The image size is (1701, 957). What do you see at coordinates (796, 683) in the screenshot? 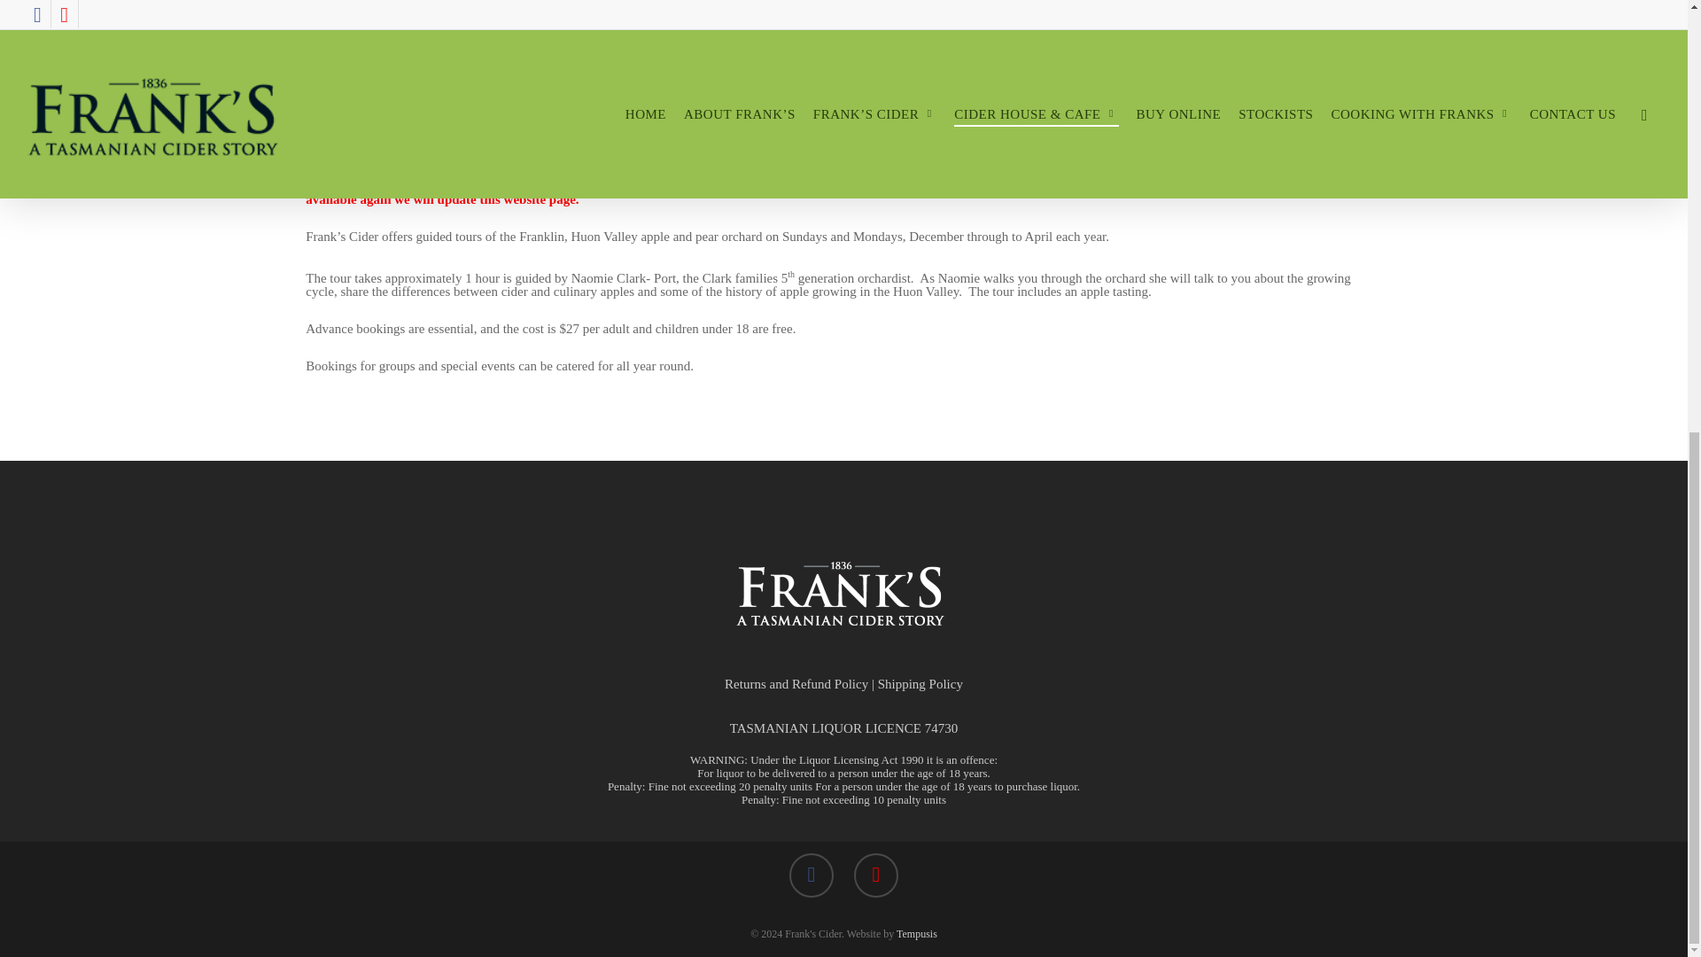
I see `Returns and Refund Policy` at bounding box center [796, 683].